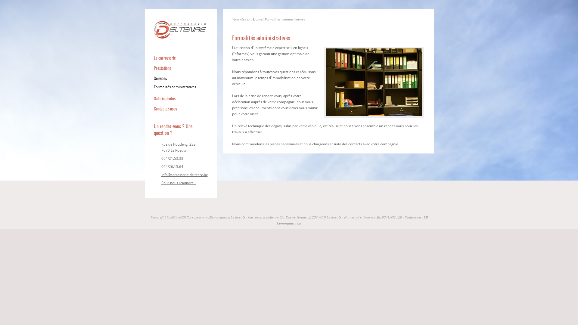 The height and width of the screenshot is (325, 578). I want to click on Contactez-nous, so click(181, 109).